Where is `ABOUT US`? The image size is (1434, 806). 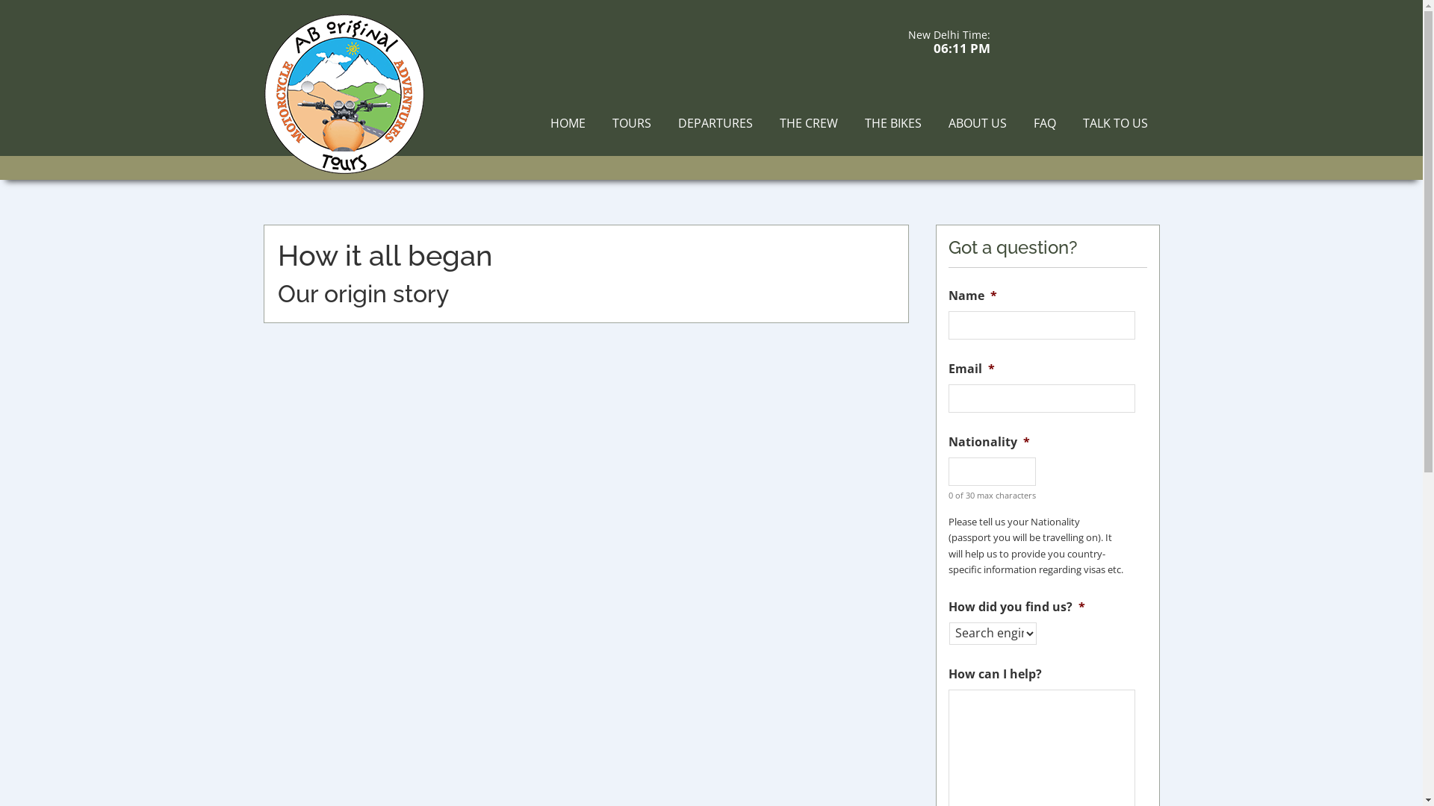
ABOUT US is located at coordinates (978, 123).